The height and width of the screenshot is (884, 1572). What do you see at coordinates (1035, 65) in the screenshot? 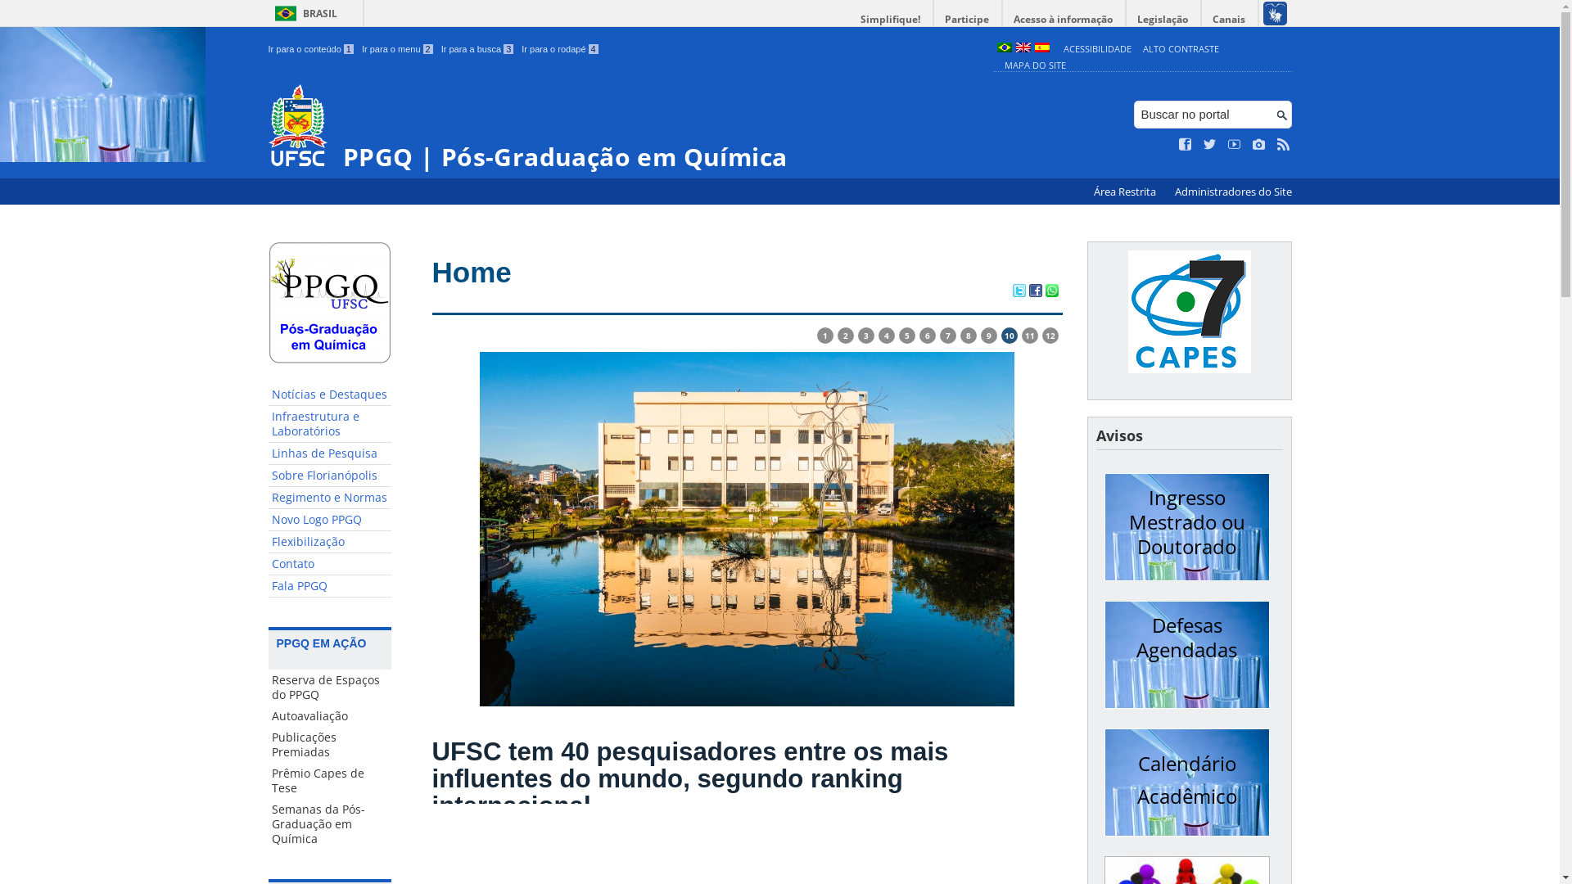
I see `MAPA DO SITE` at bounding box center [1035, 65].